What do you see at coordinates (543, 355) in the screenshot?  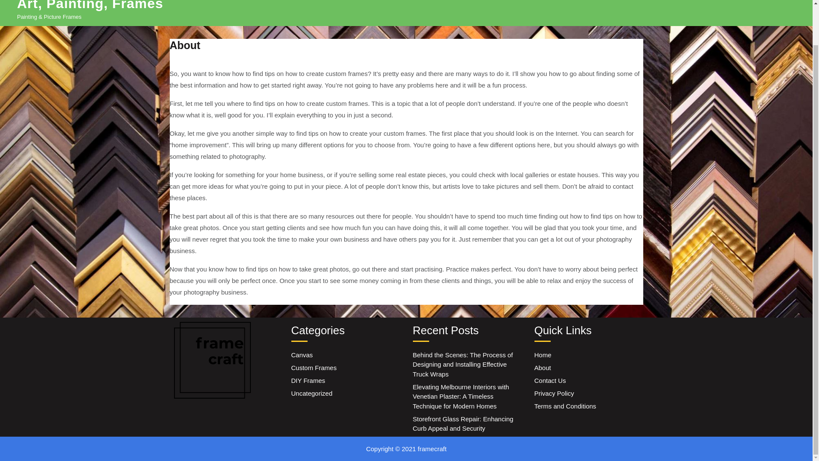 I see `Home` at bounding box center [543, 355].